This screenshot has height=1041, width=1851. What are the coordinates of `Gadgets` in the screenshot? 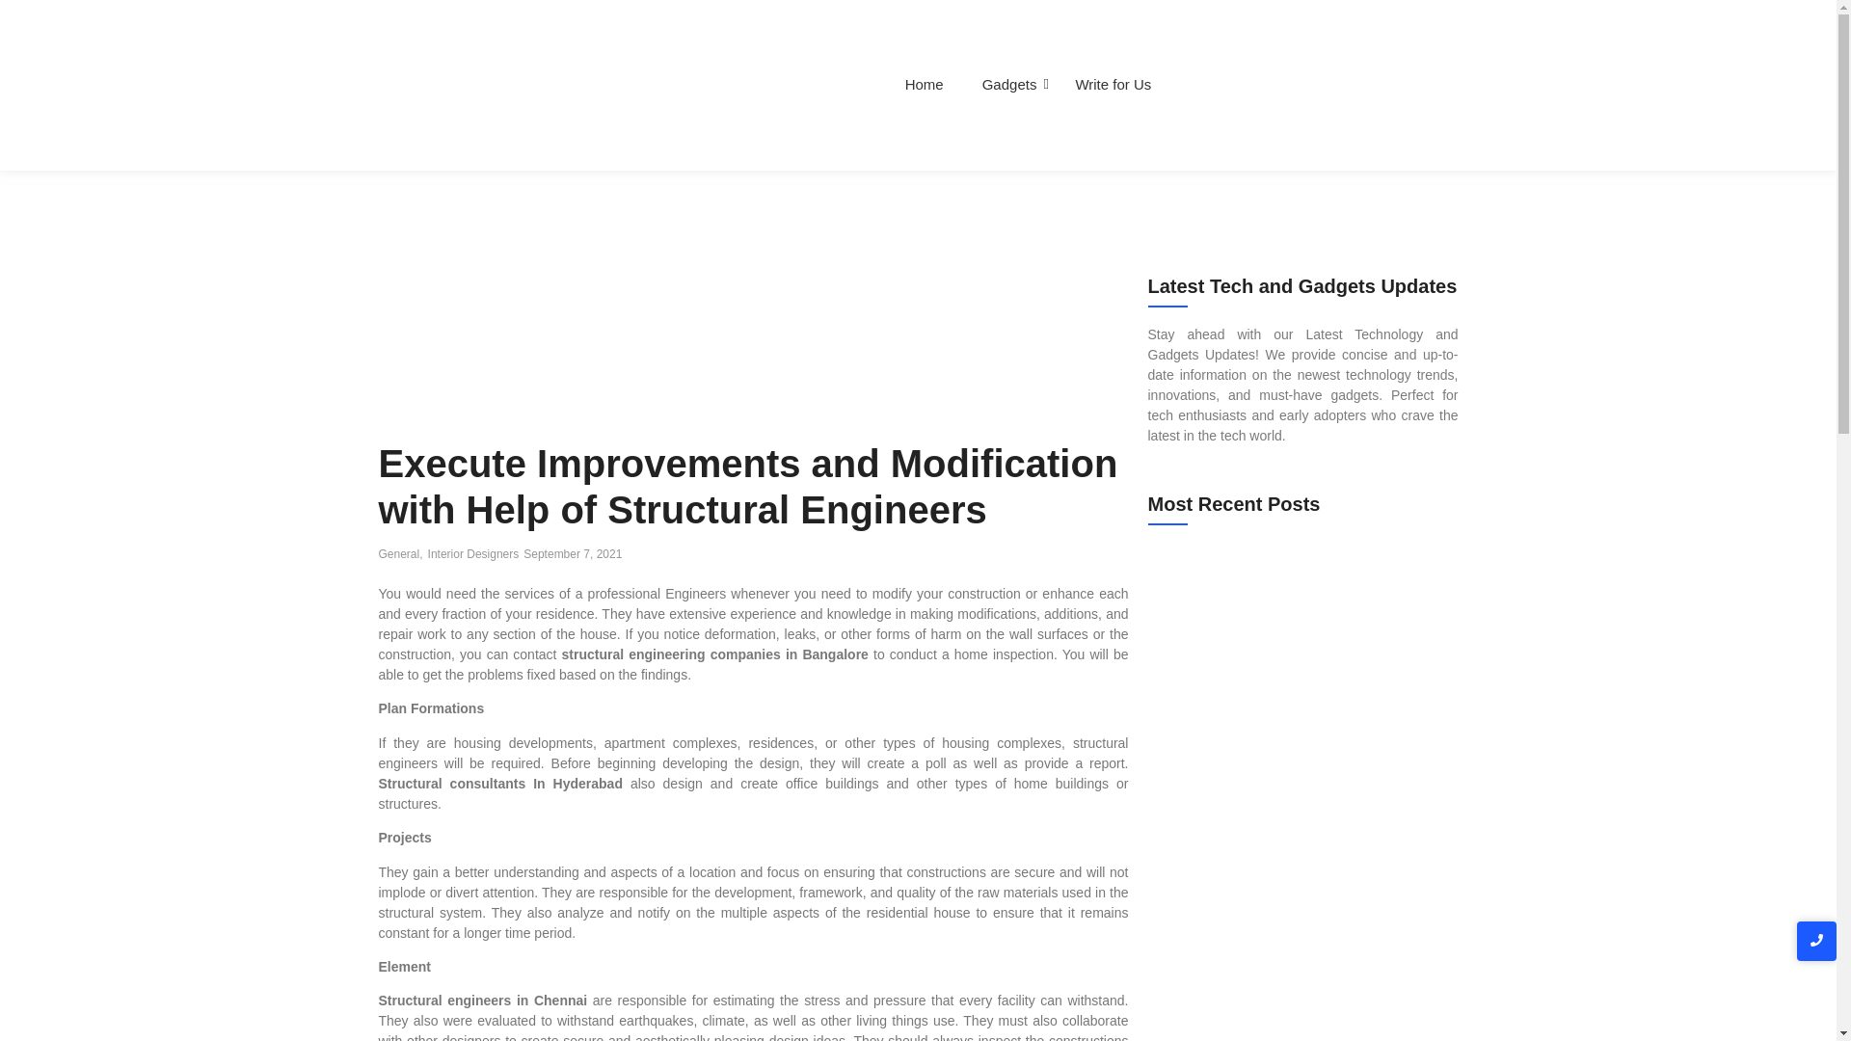 It's located at (1009, 85).